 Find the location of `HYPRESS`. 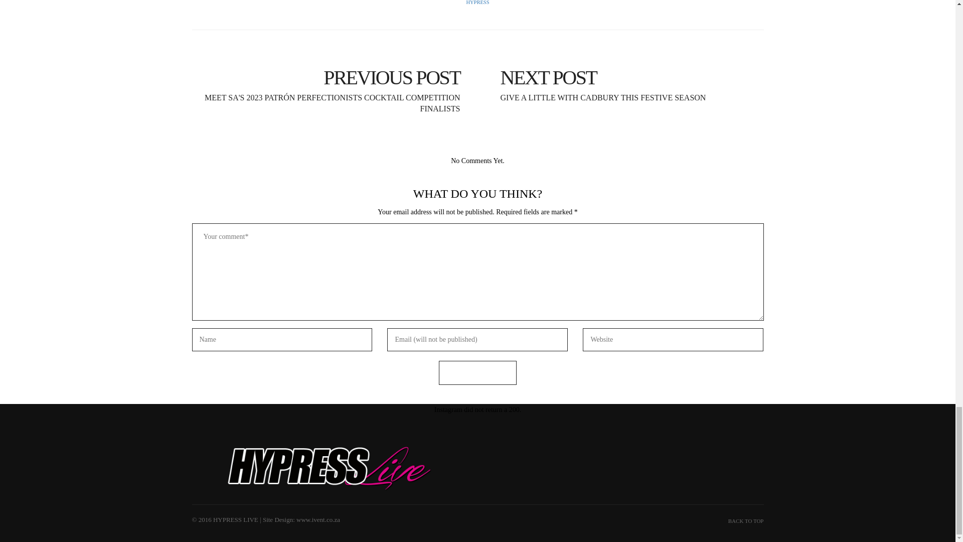

HYPRESS is located at coordinates (477, 2).